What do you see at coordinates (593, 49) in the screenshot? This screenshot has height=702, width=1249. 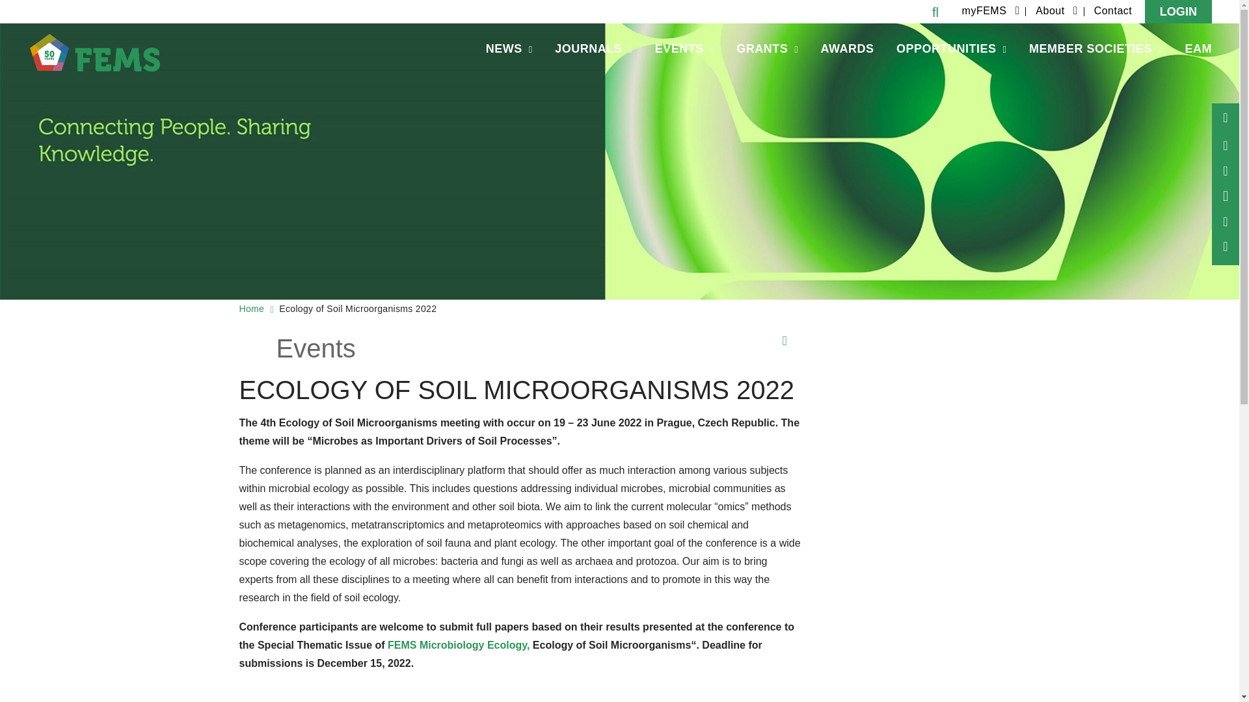 I see `JOURNALS` at bounding box center [593, 49].